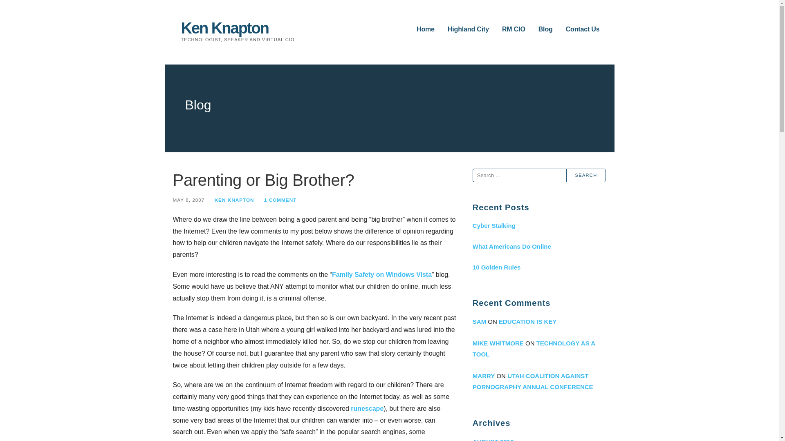 This screenshot has height=441, width=785. Describe the element at coordinates (280, 199) in the screenshot. I see `1 COMMENT` at that location.